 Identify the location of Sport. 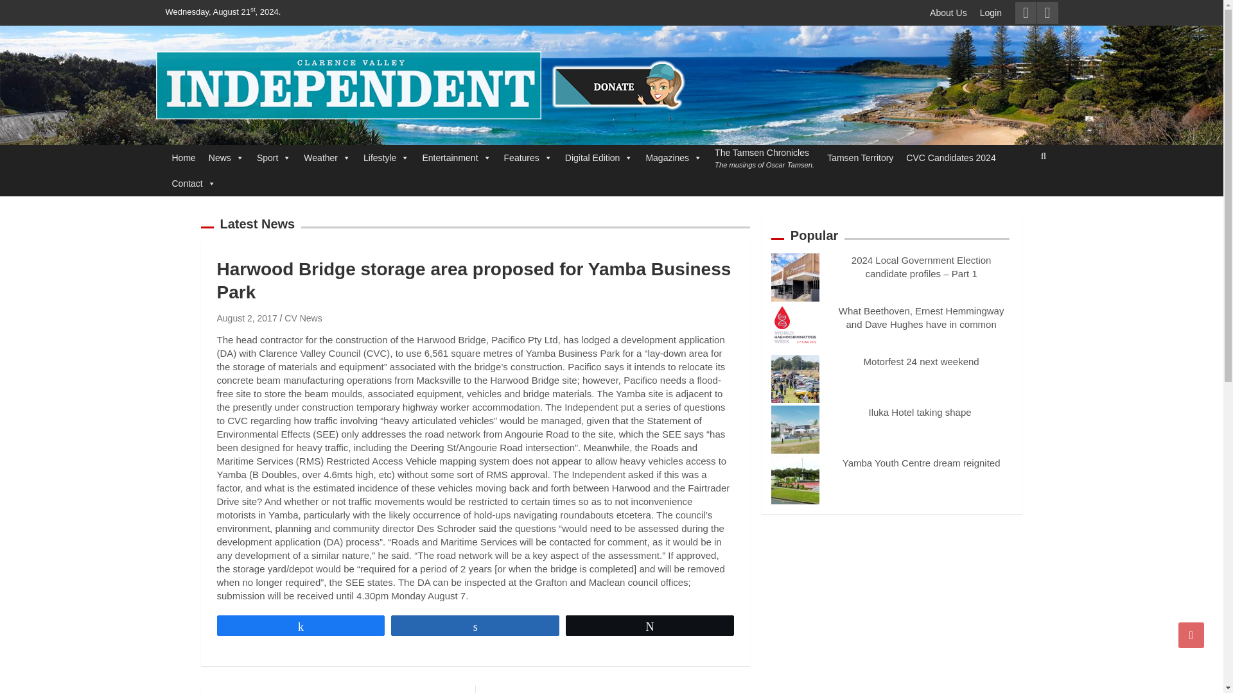
(274, 157).